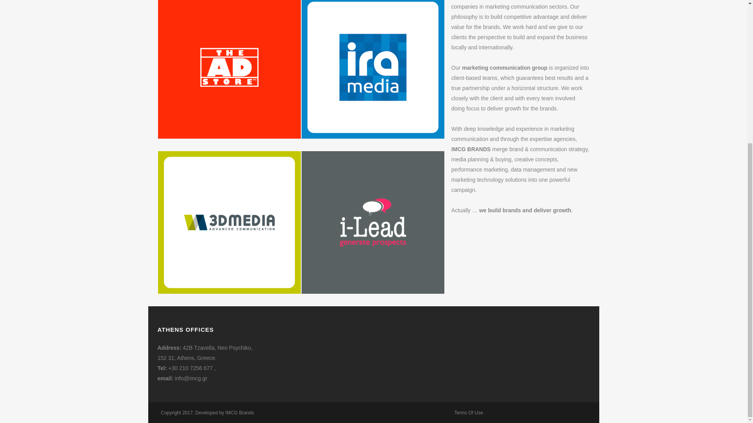  I want to click on Terms Of Use, so click(468, 412).